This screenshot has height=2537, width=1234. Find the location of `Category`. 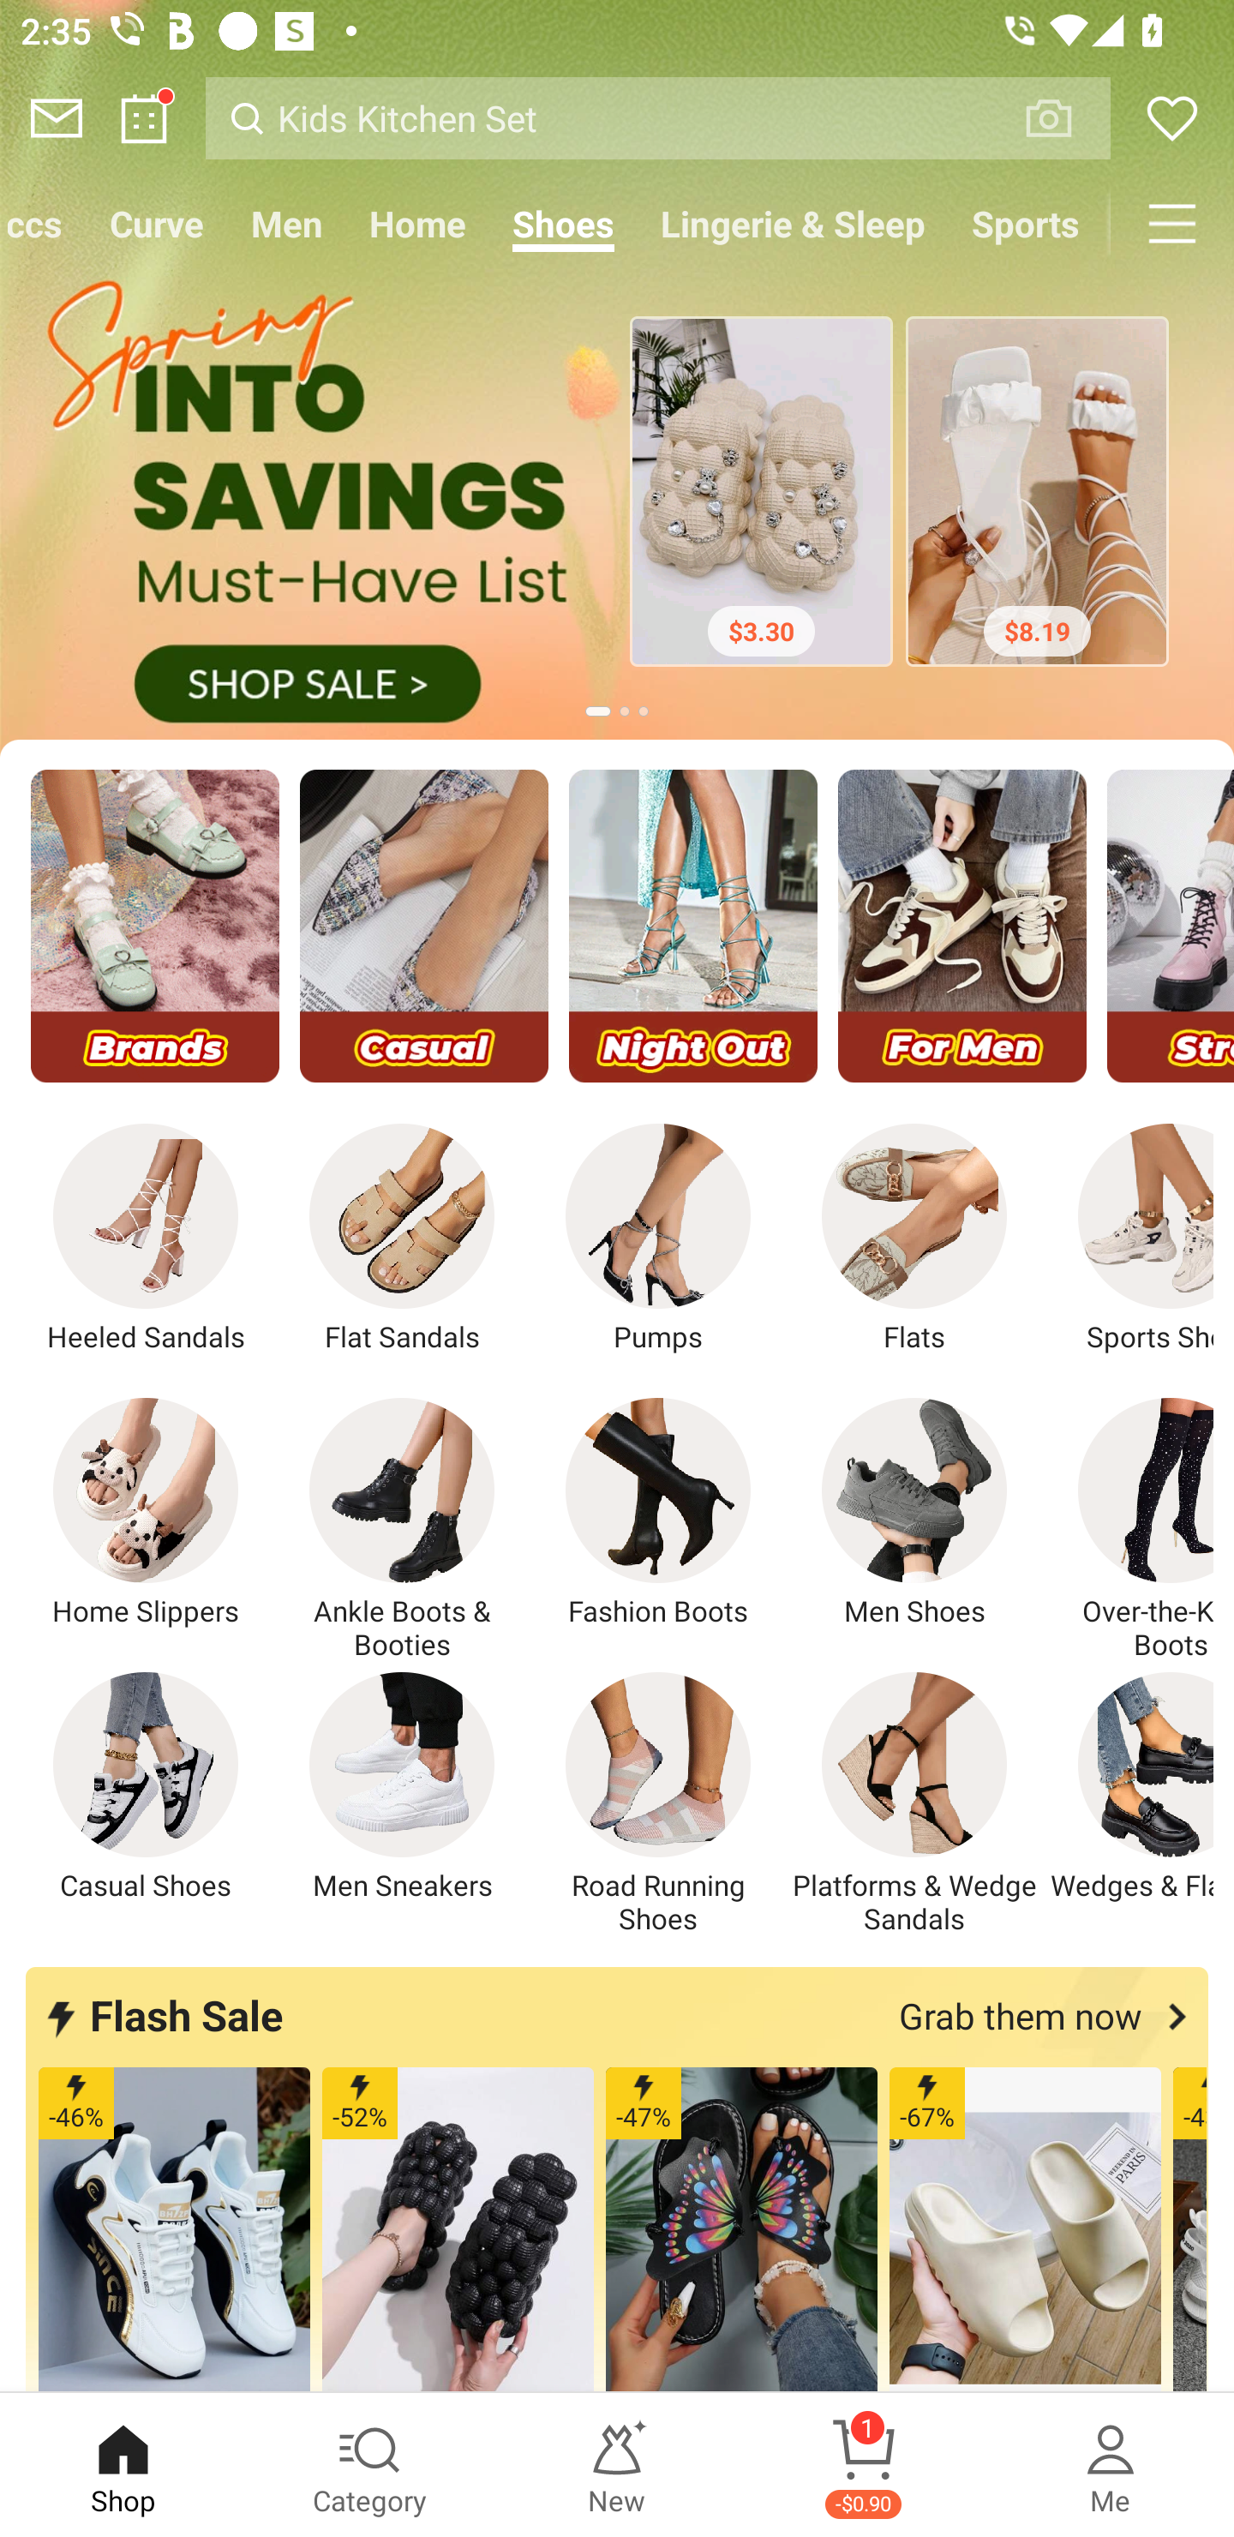

Category is located at coordinates (370, 2465).